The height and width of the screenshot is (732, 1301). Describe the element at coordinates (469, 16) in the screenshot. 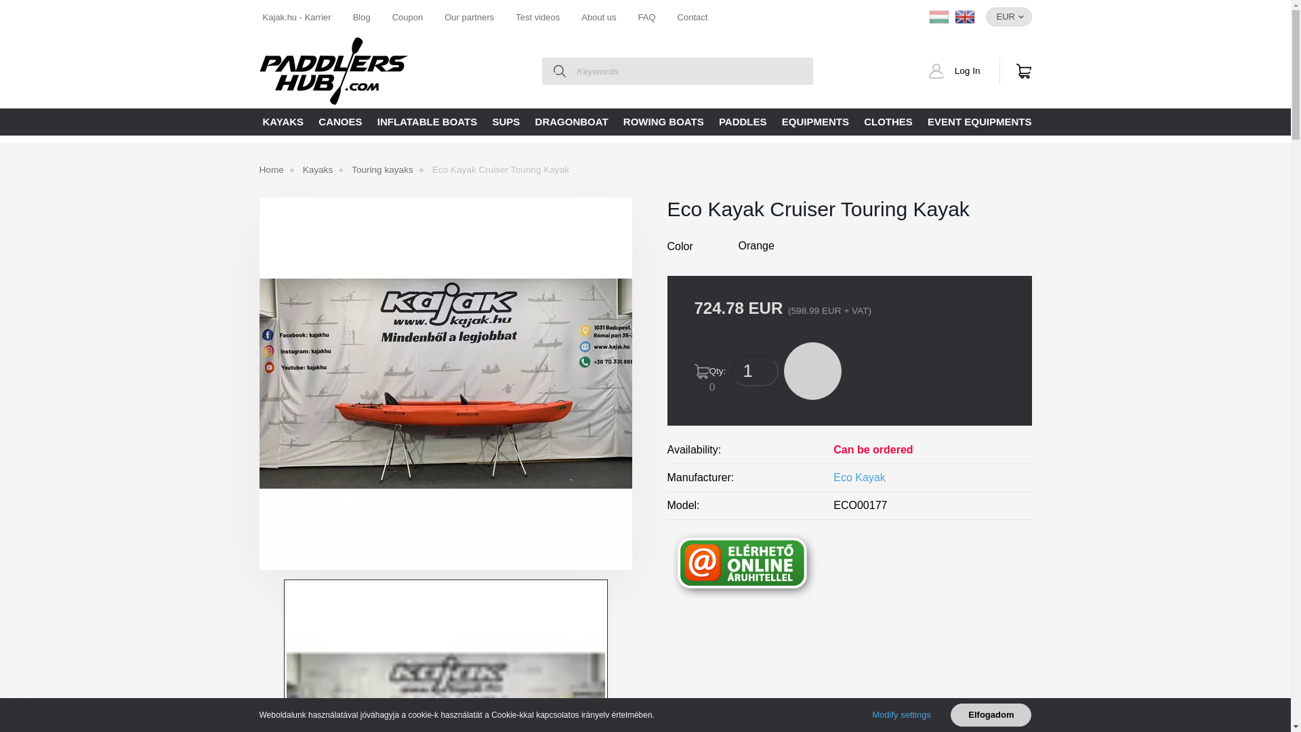

I see `Our partners` at that location.